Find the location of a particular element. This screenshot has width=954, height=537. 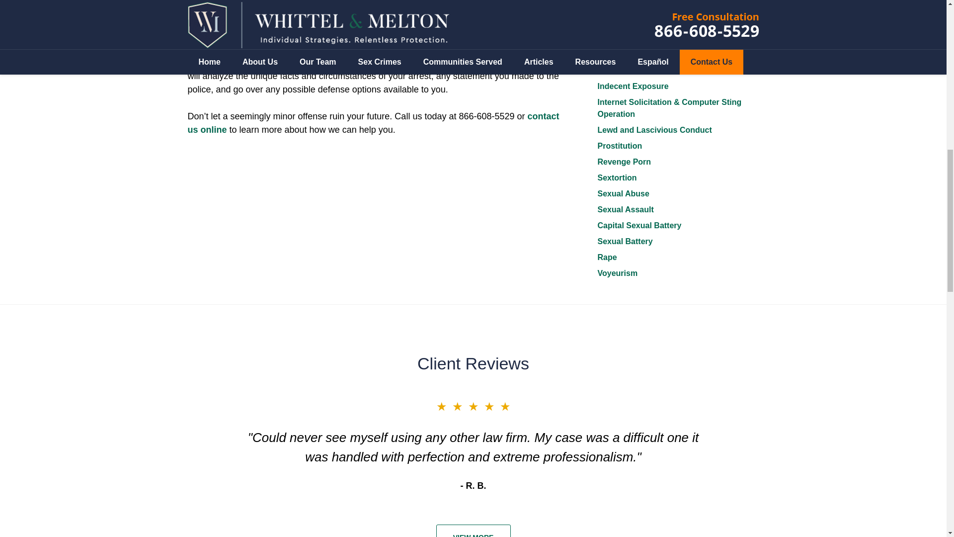

Sextortion is located at coordinates (616, 178).